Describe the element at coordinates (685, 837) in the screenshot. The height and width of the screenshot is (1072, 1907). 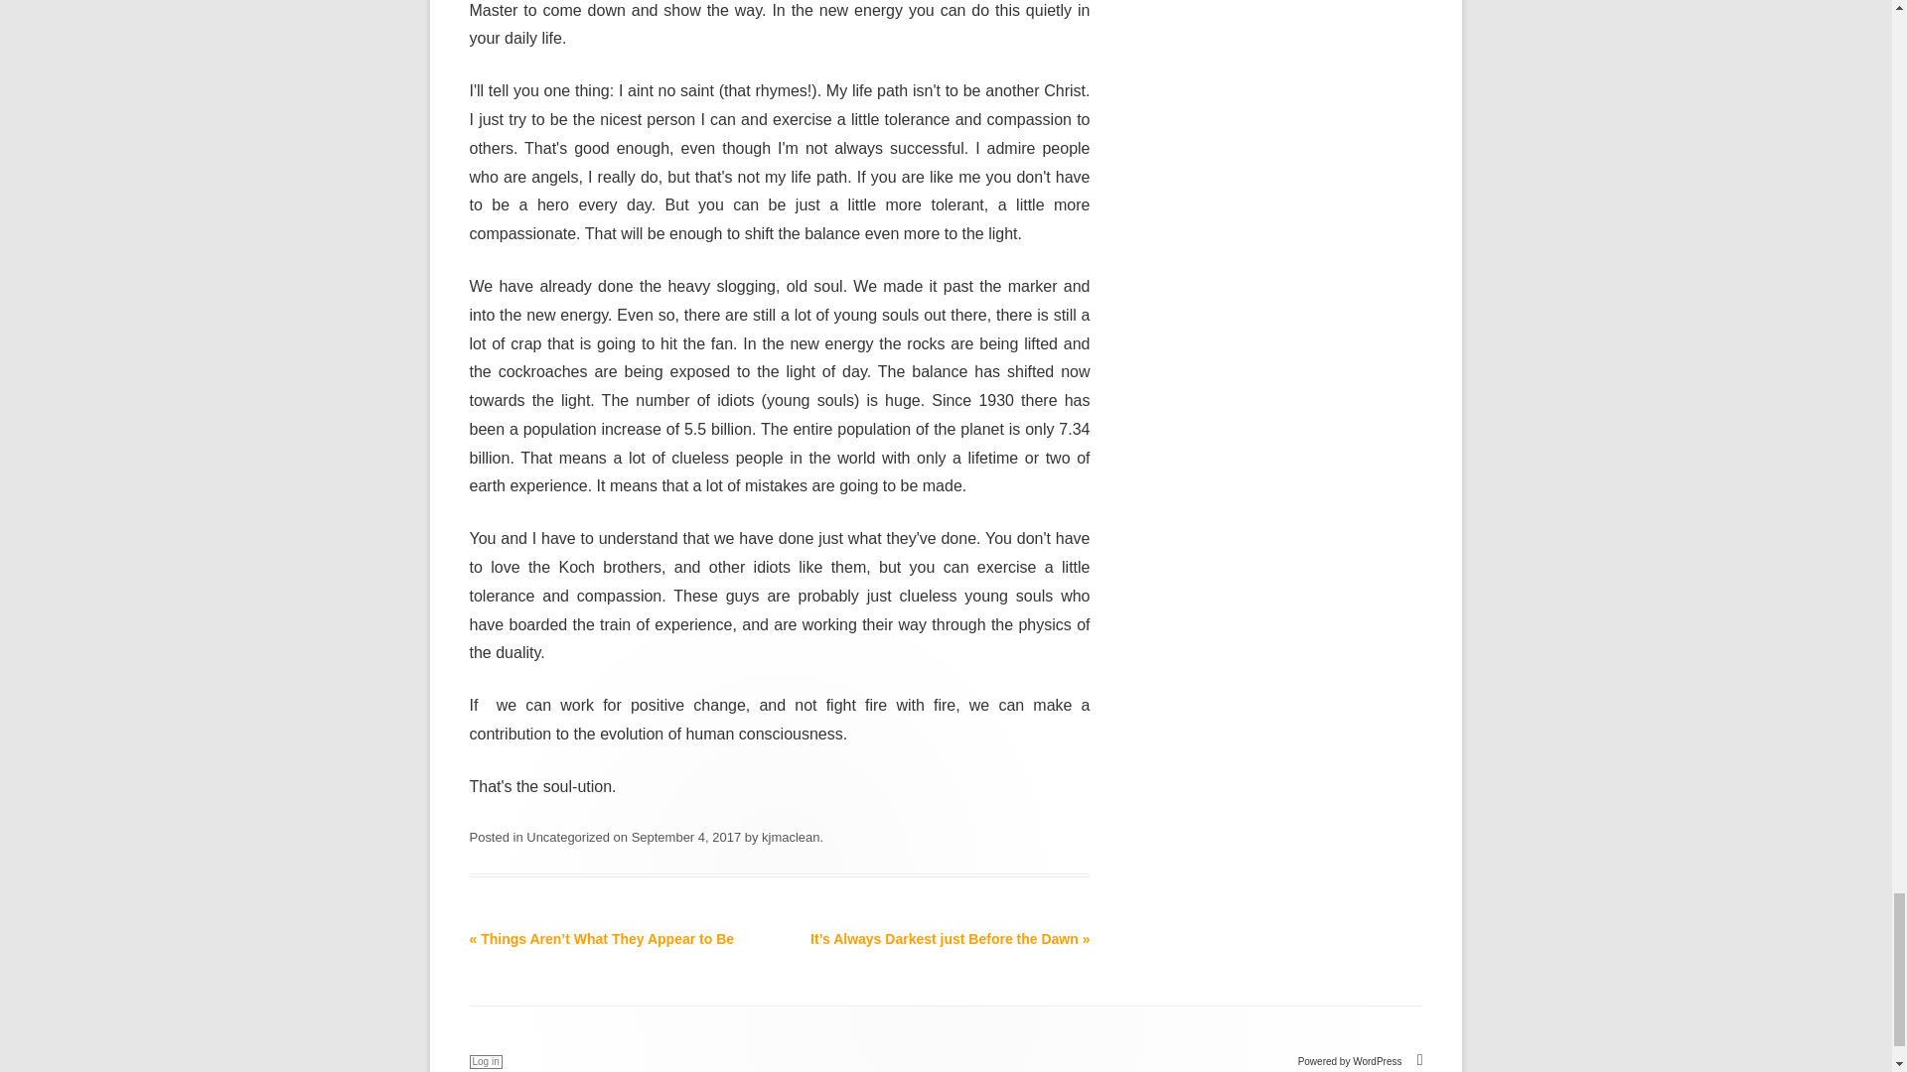
I see `4:56 pm` at that location.